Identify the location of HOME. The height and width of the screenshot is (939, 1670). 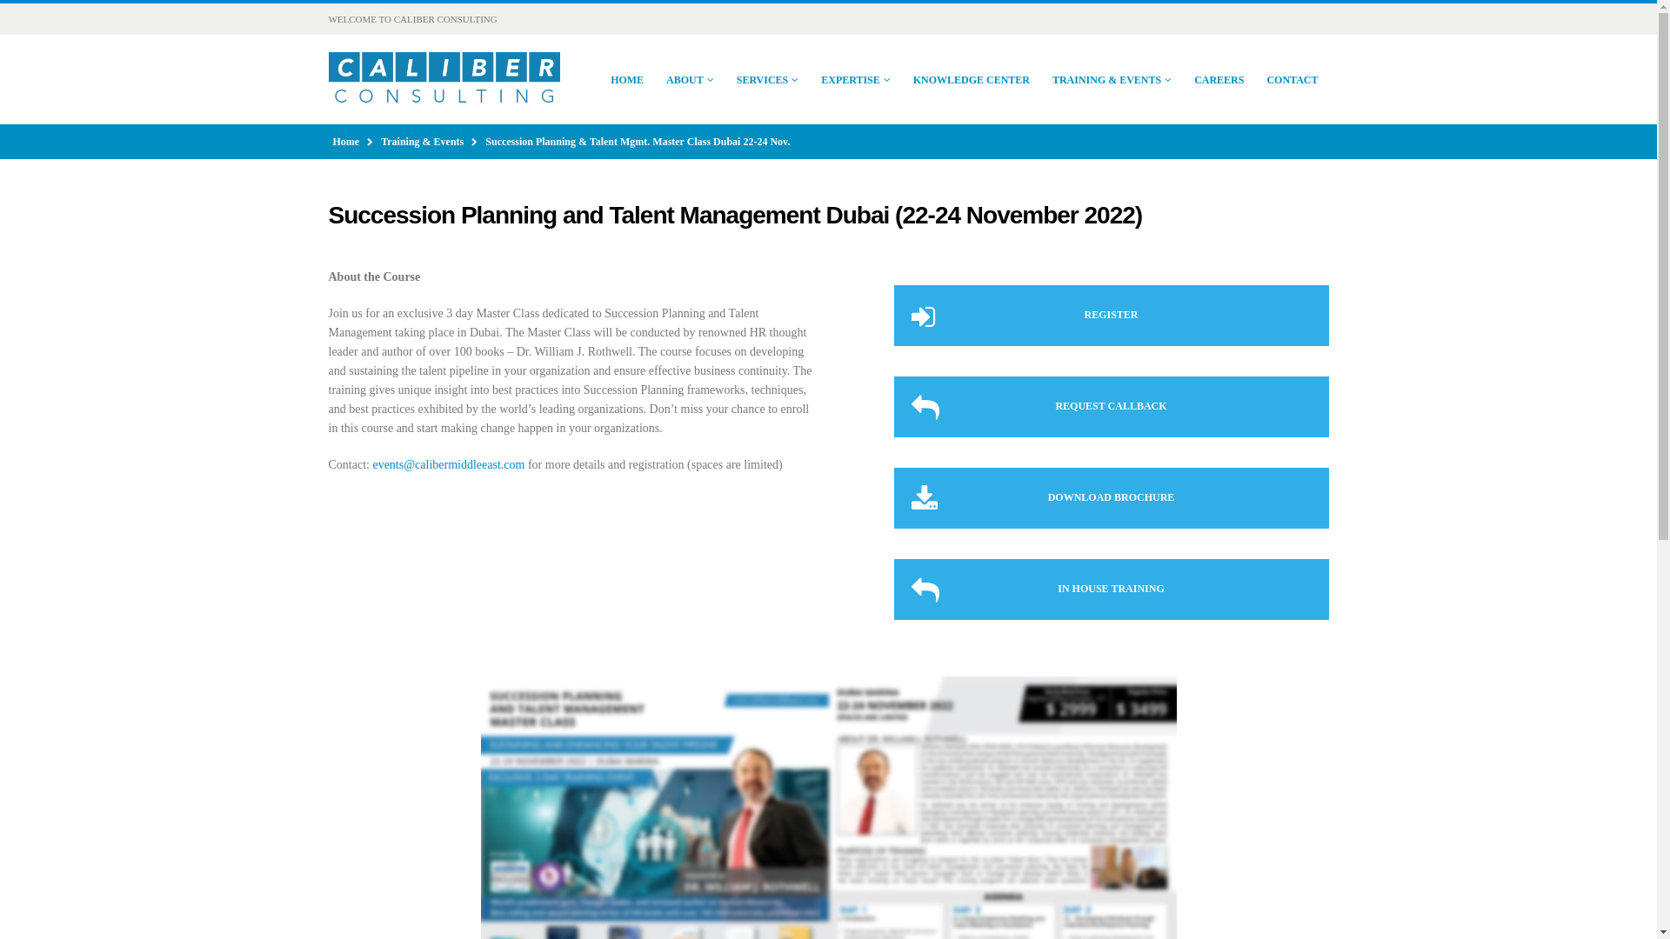
(626, 80).